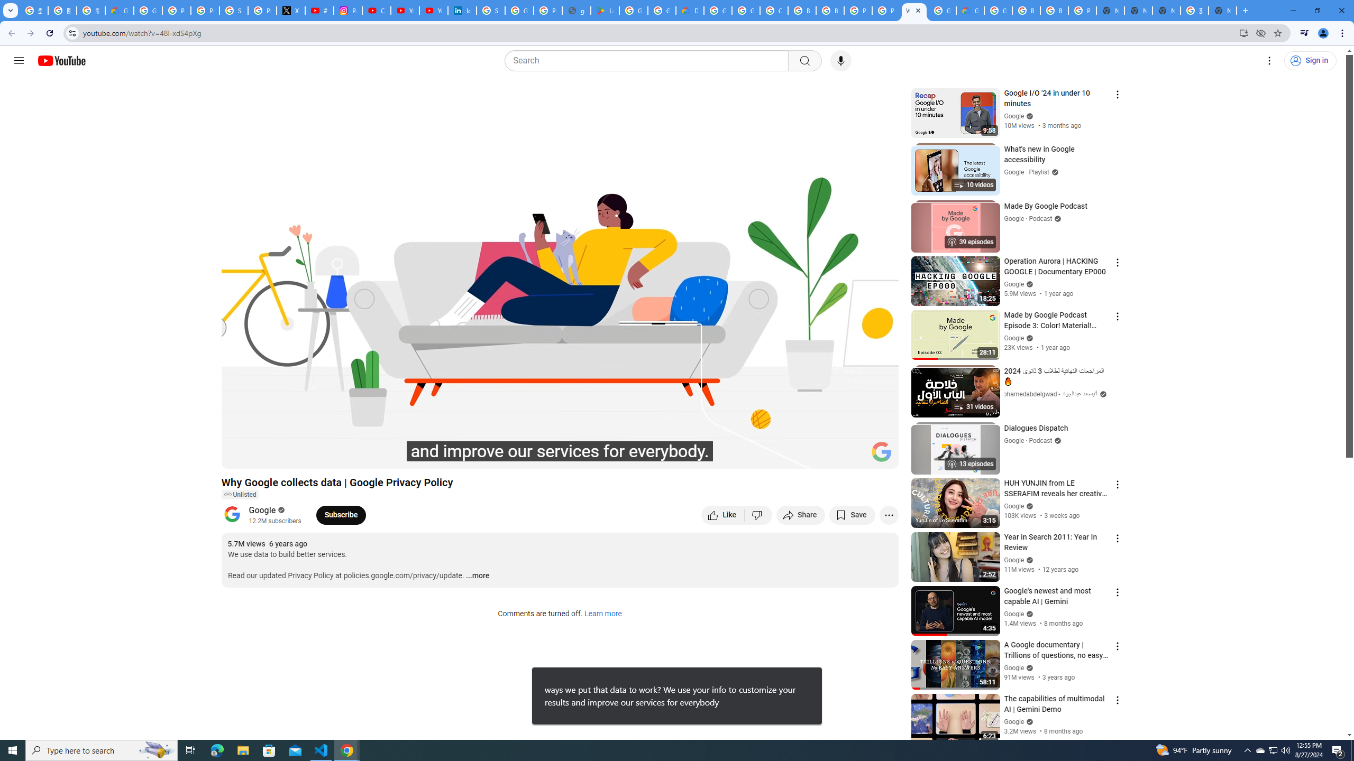 This screenshot has width=1354, height=761. I want to click on Pause (k), so click(240, 456).